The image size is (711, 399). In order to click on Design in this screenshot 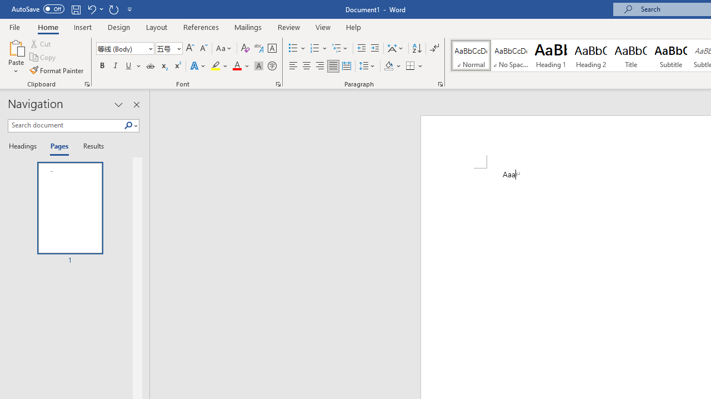, I will do `click(119, 27)`.